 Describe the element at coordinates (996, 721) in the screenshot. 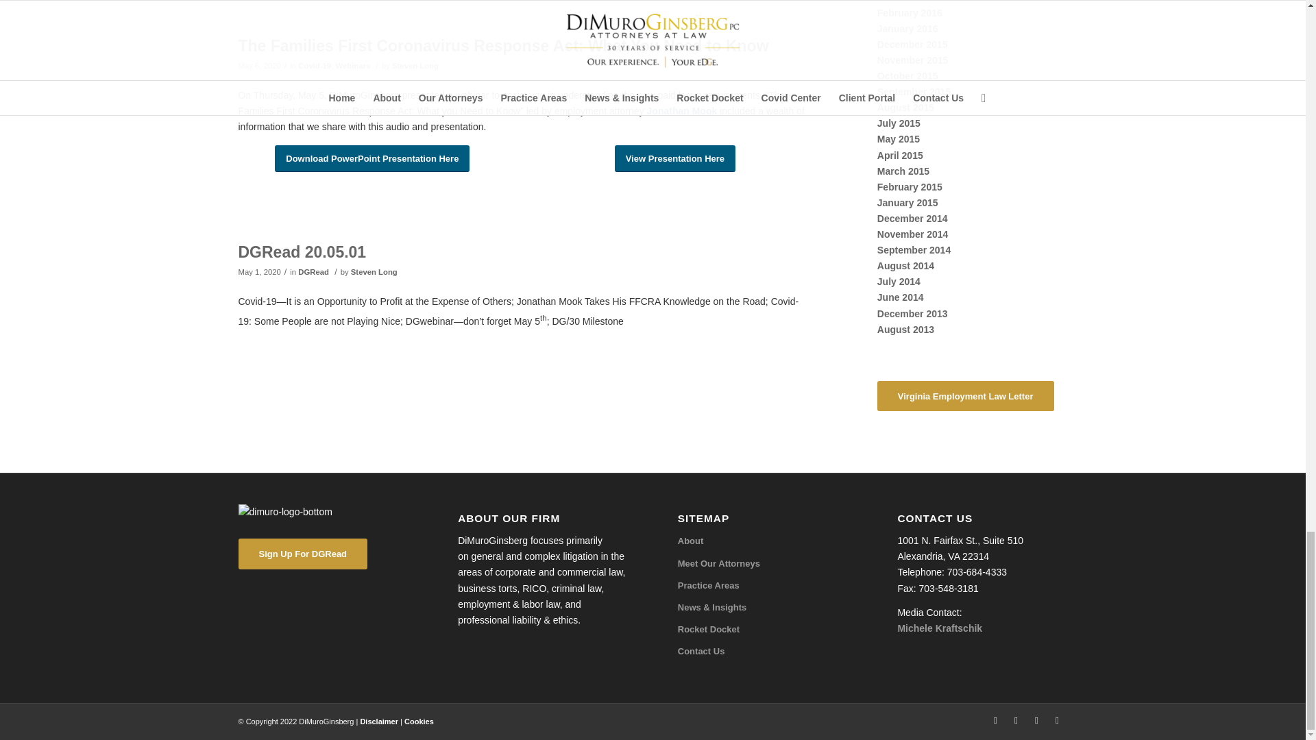

I see `Twitter` at that location.